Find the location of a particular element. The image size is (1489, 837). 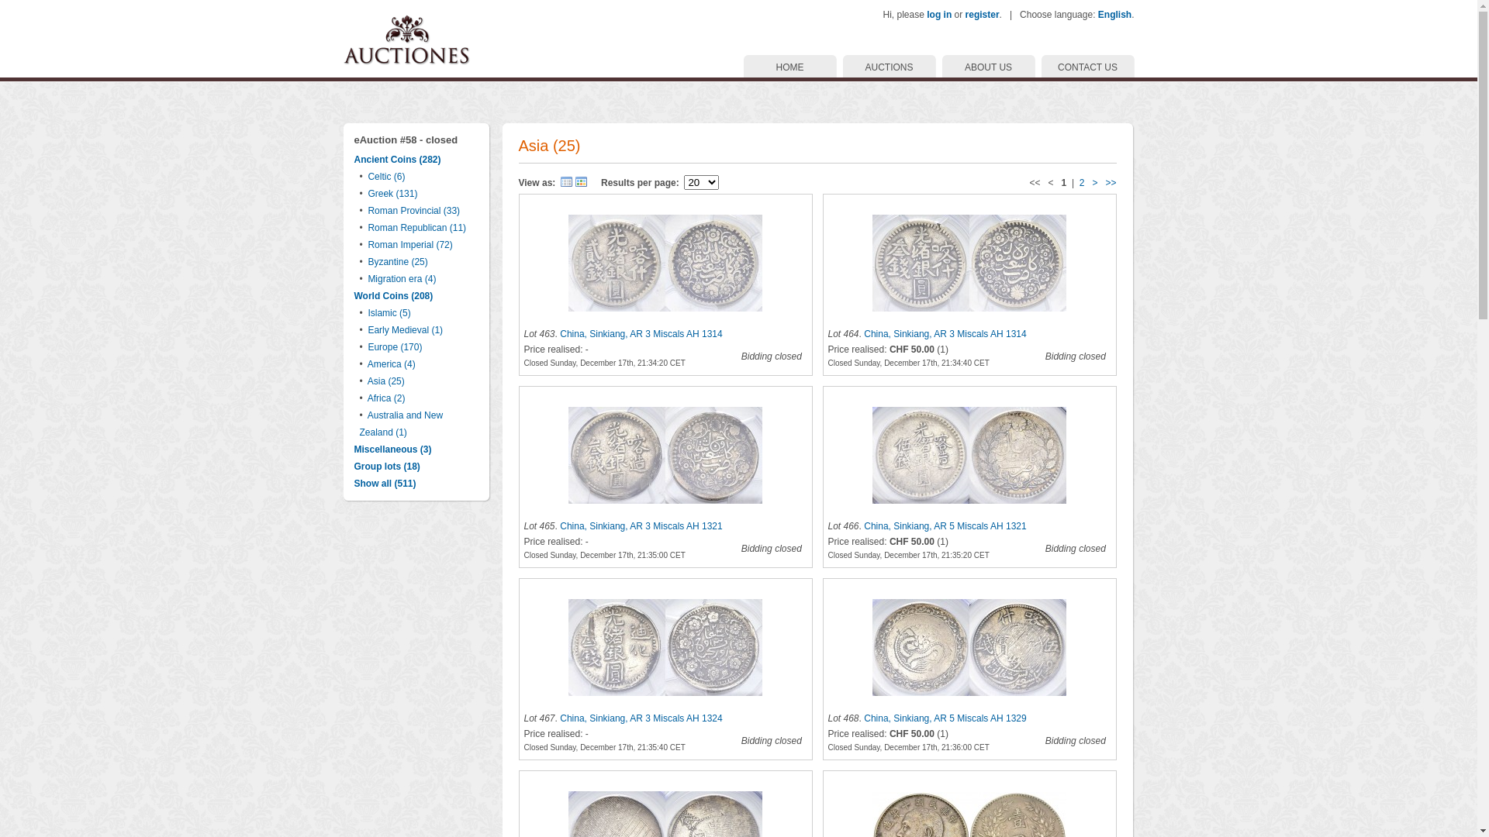

Early Medieval (1) is located at coordinates (405, 330).